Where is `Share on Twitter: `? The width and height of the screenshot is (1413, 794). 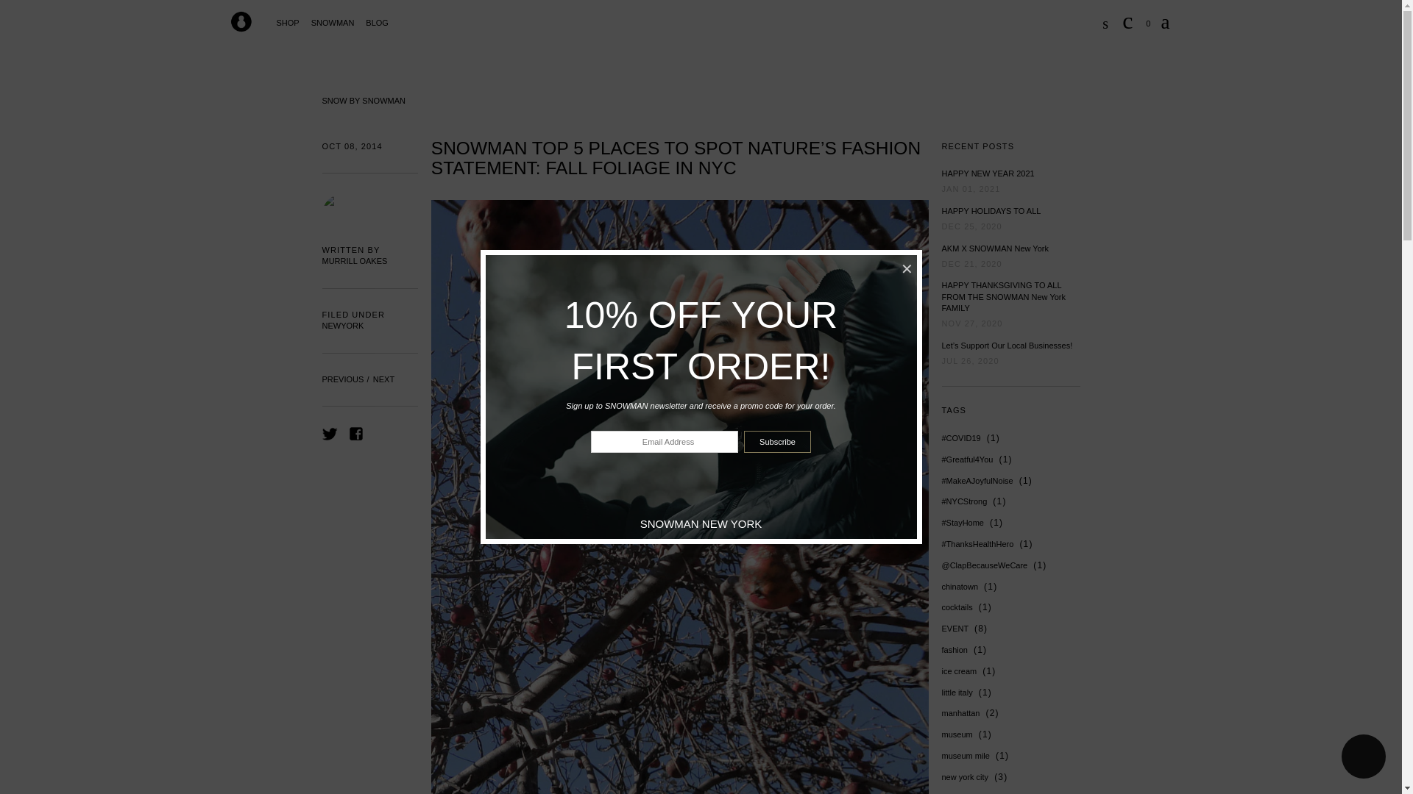
Share on Twitter:  is located at coordinates (330, 433).